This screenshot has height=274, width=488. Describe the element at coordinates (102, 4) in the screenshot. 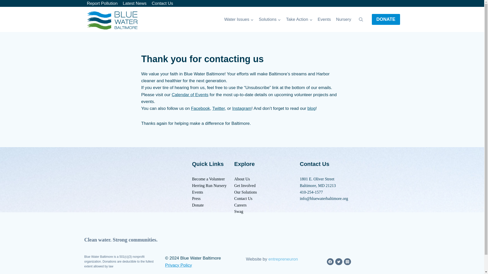

I see `Report Pollution` at that location.